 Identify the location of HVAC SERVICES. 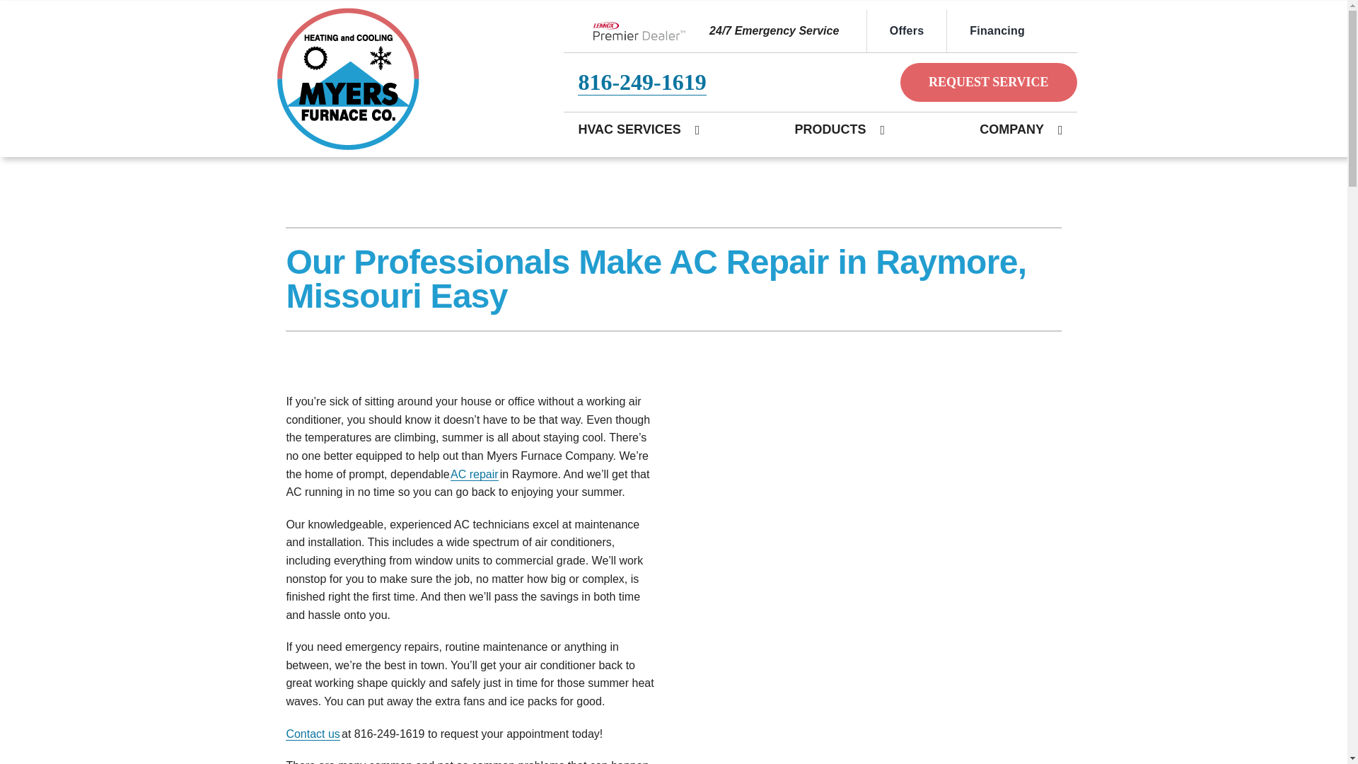
(628, 130).